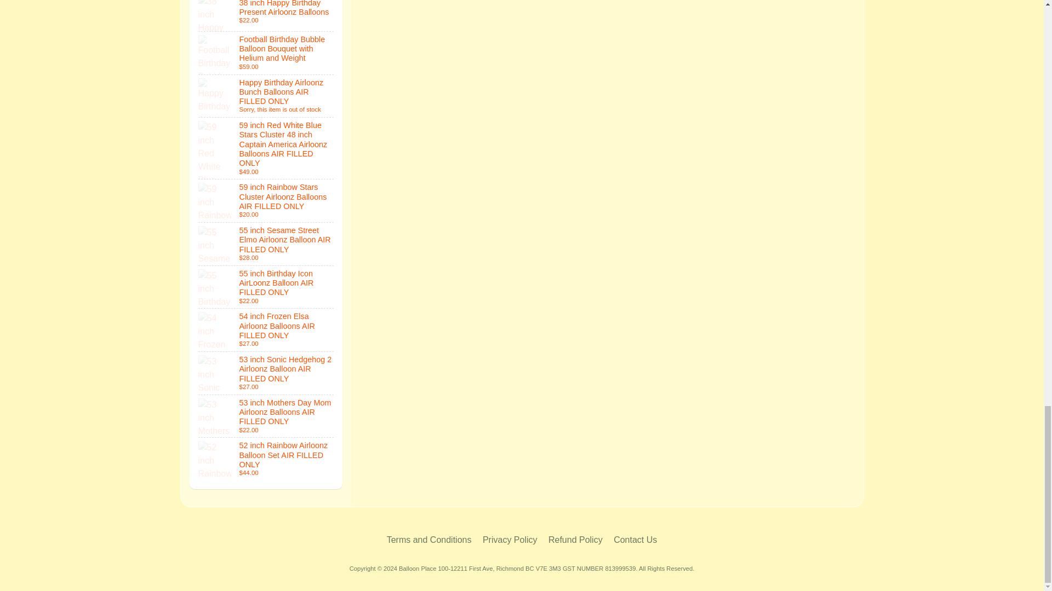 This screenshot has width=1052, height=591. I want to click on 55 inch Sesame Street Elmo Airloonz Balloon AIR FILLED ONLY, so click(266, 244).